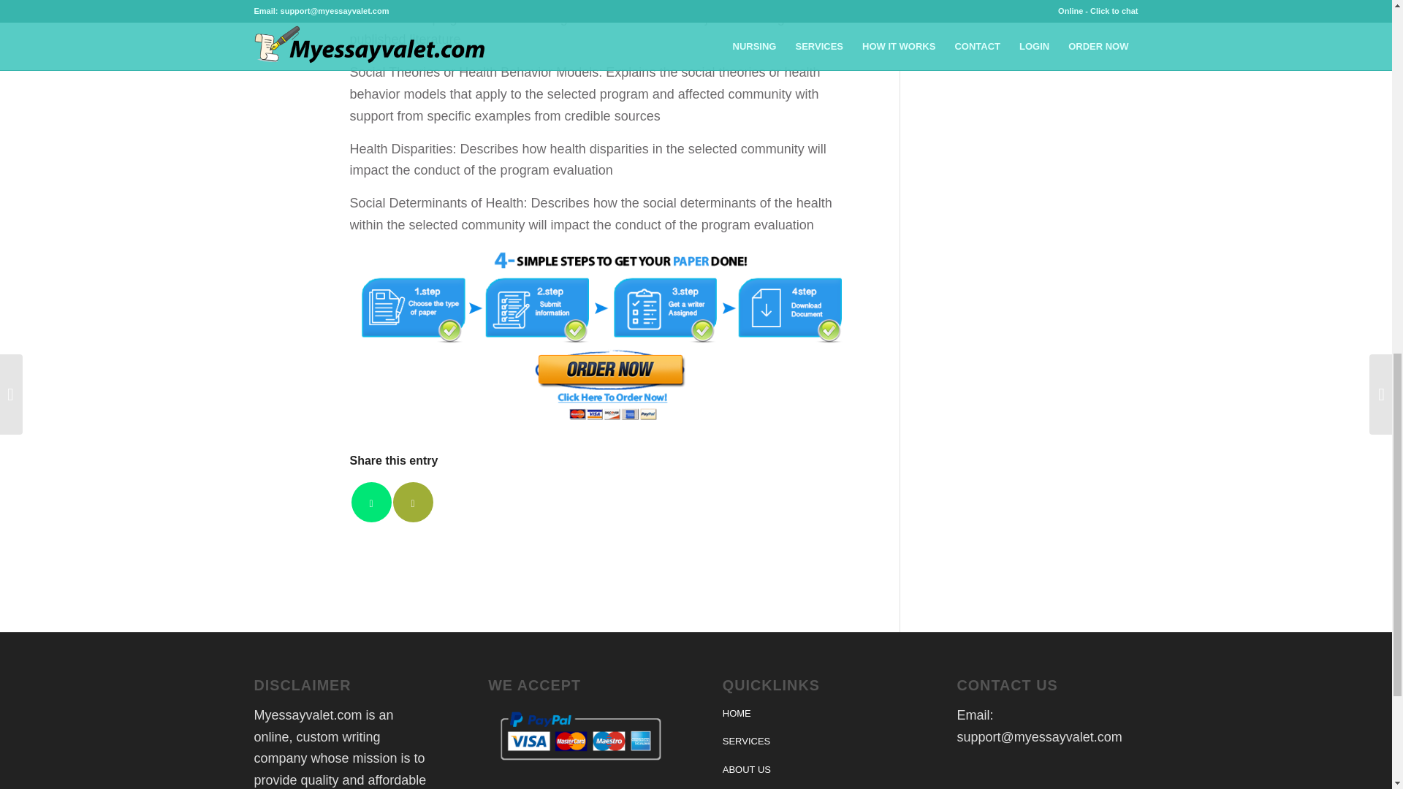 The image size is (1403, 789). What do you see at coordinates (813, 770) in the screenshot?
I see `ABOUT US` at bounding box center [813, 770].